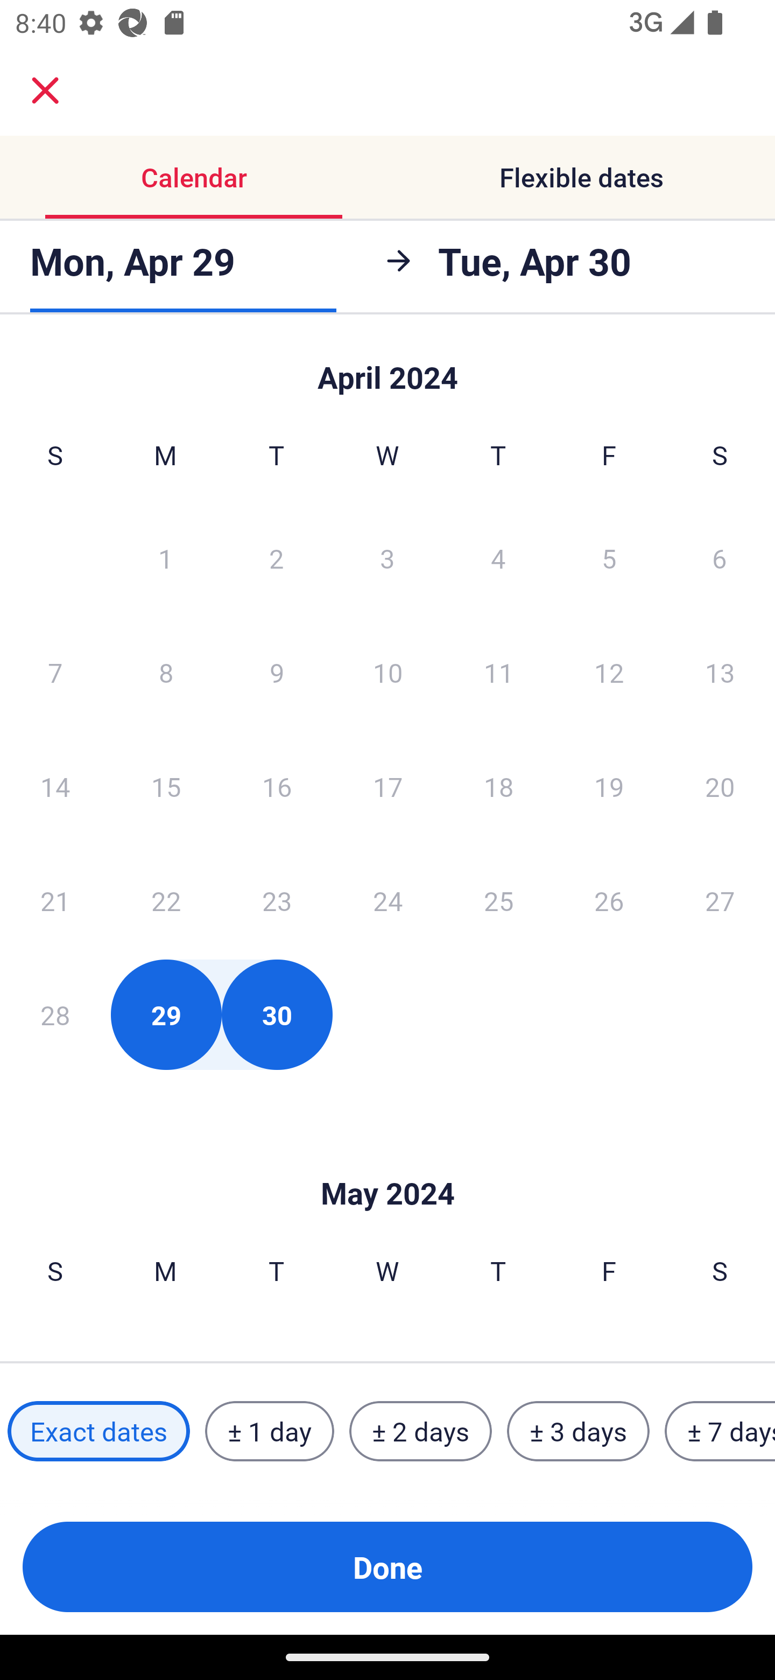 The image size is (775, 1680). Describe the element at coordinates (98, 1431) in the screenshot. I see `Exact dates` at that location.